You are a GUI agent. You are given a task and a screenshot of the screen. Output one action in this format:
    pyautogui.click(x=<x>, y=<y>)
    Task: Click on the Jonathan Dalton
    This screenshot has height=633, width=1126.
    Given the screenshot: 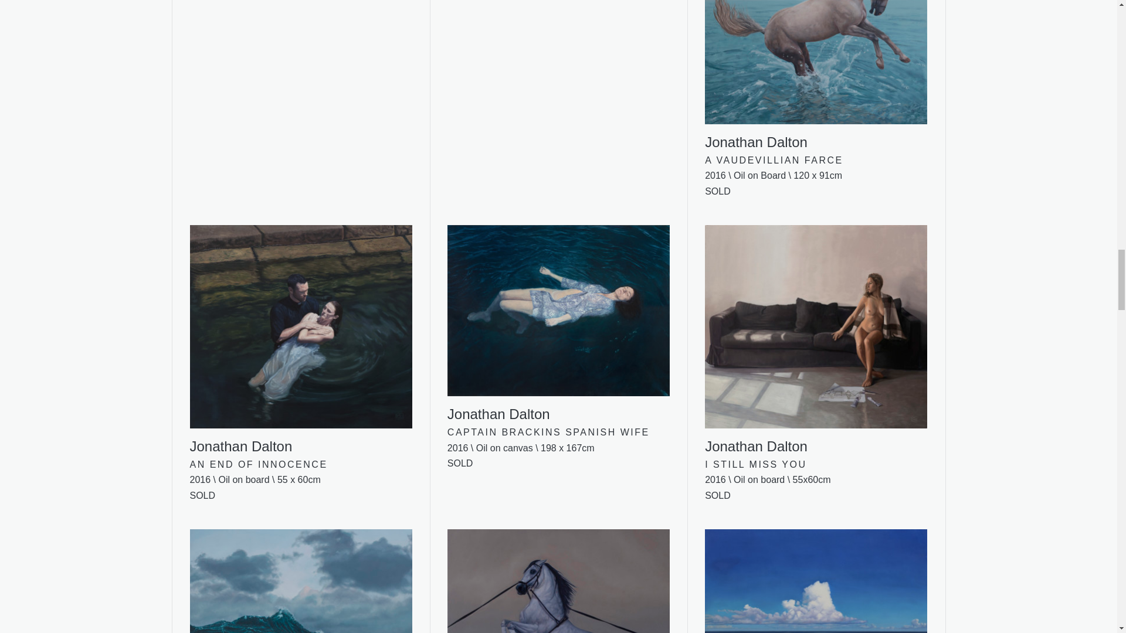 What is the action you would take?
    pyautogui.click(x=301, y=581)
    